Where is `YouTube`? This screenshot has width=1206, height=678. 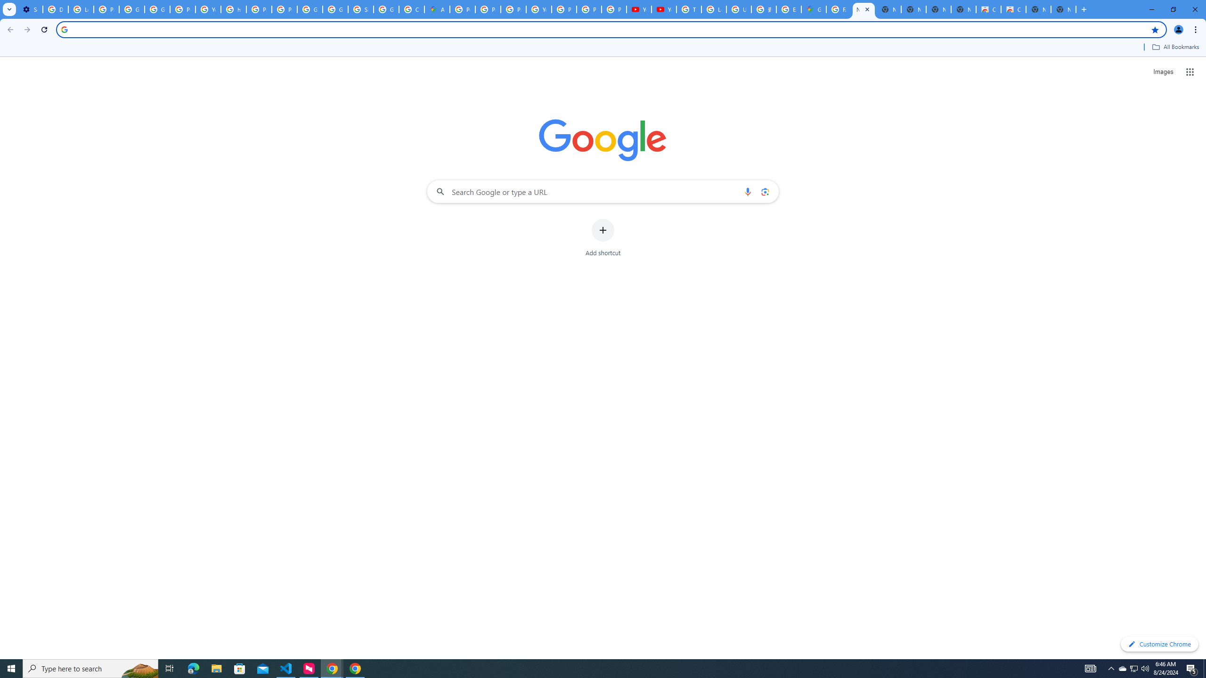 YouTube is located at coordinates (639, 9).